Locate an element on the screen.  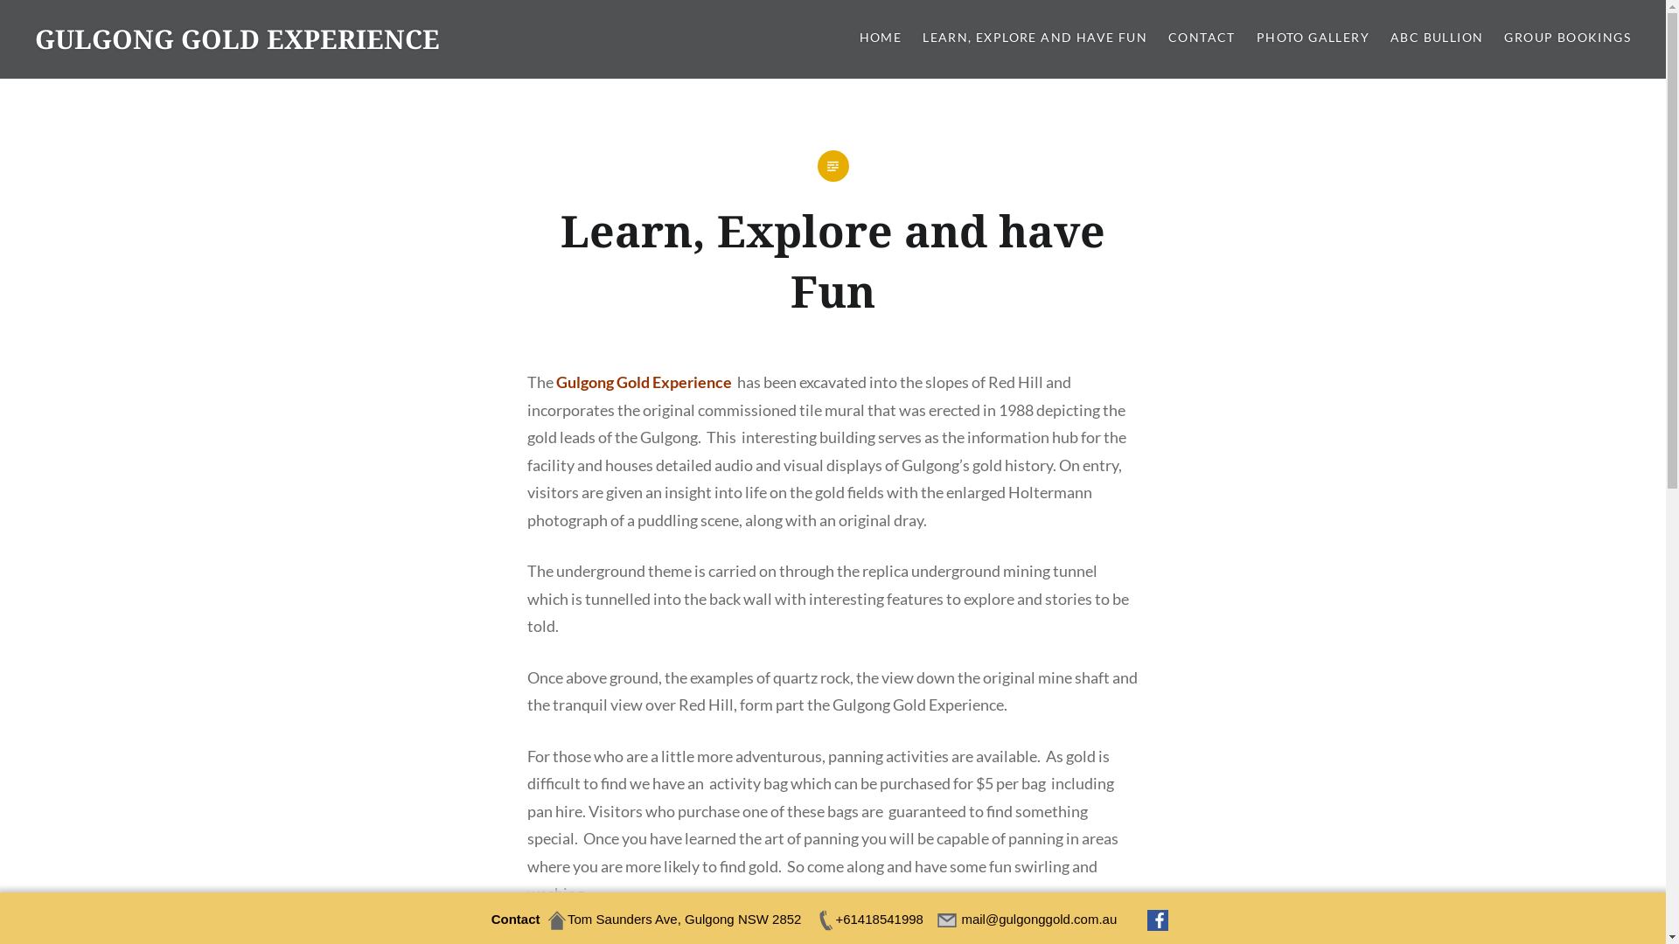
CONTACT is located at coordinates (1202, 38).